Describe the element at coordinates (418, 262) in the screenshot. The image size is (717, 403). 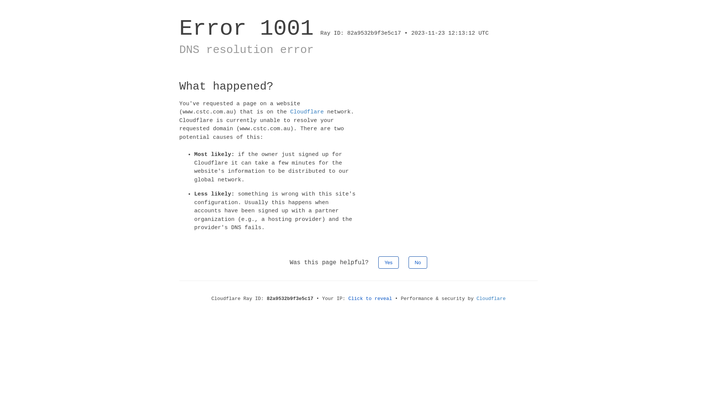
I see `No` at that location.